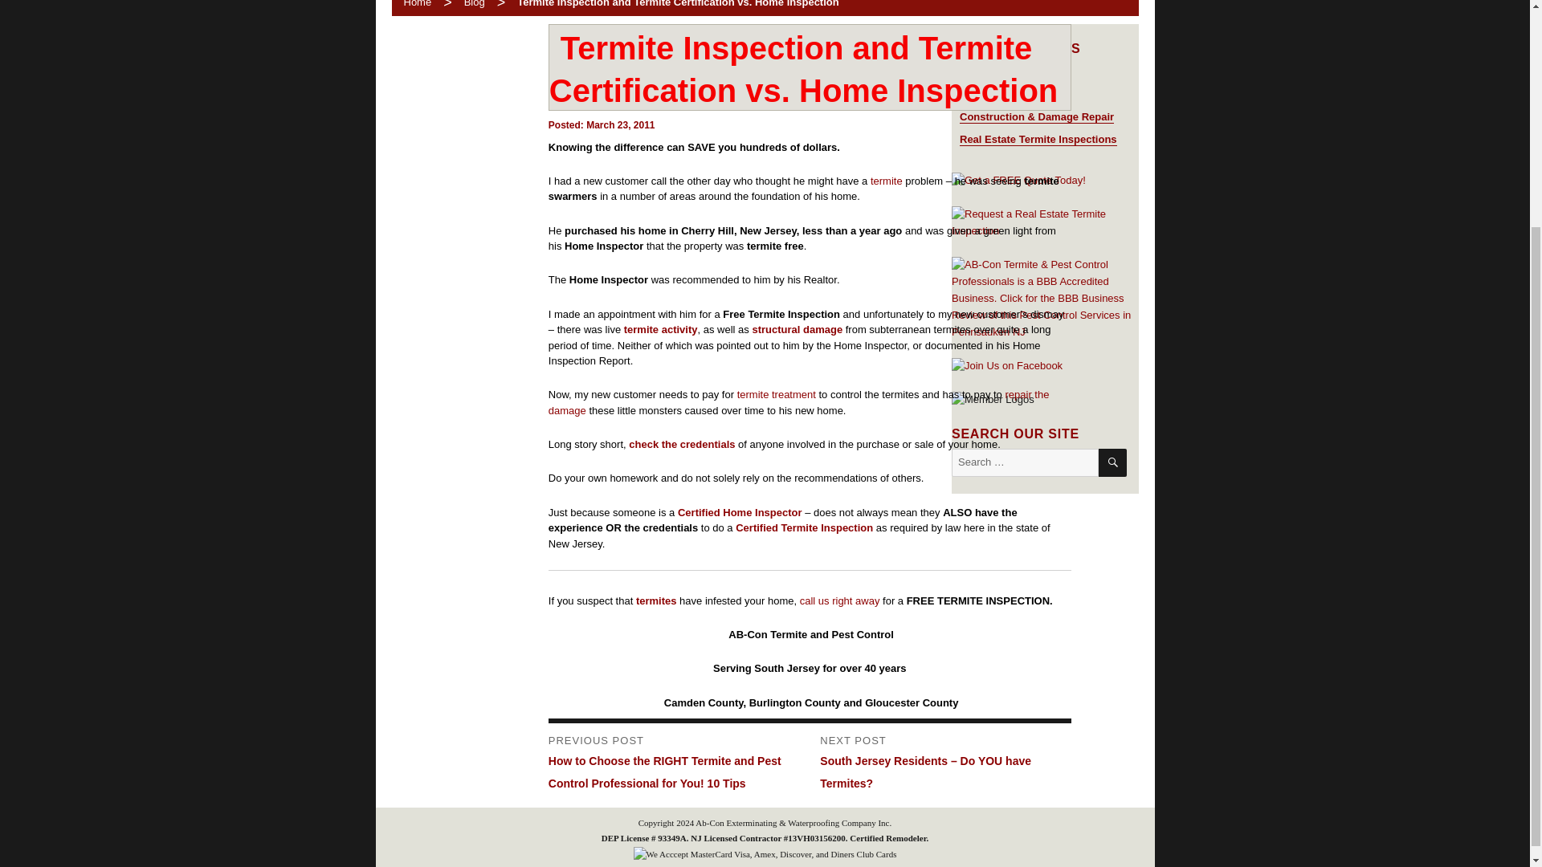 This screenshot has width=1542, height=867. What do you see at coordinates (797, 329) in the screenshot?
I see `structural damage` at bounding box center [797, 329].